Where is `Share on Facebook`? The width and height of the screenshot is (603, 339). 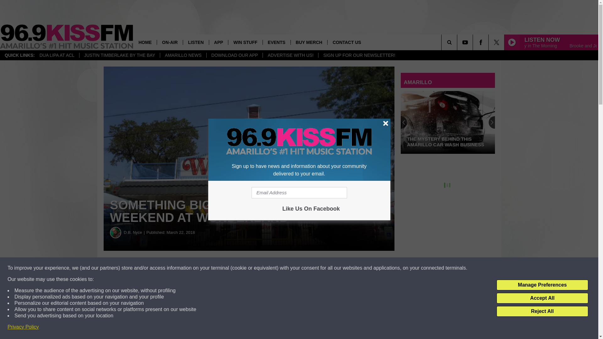
Share on Facebook is located at coordinates (191, 268).